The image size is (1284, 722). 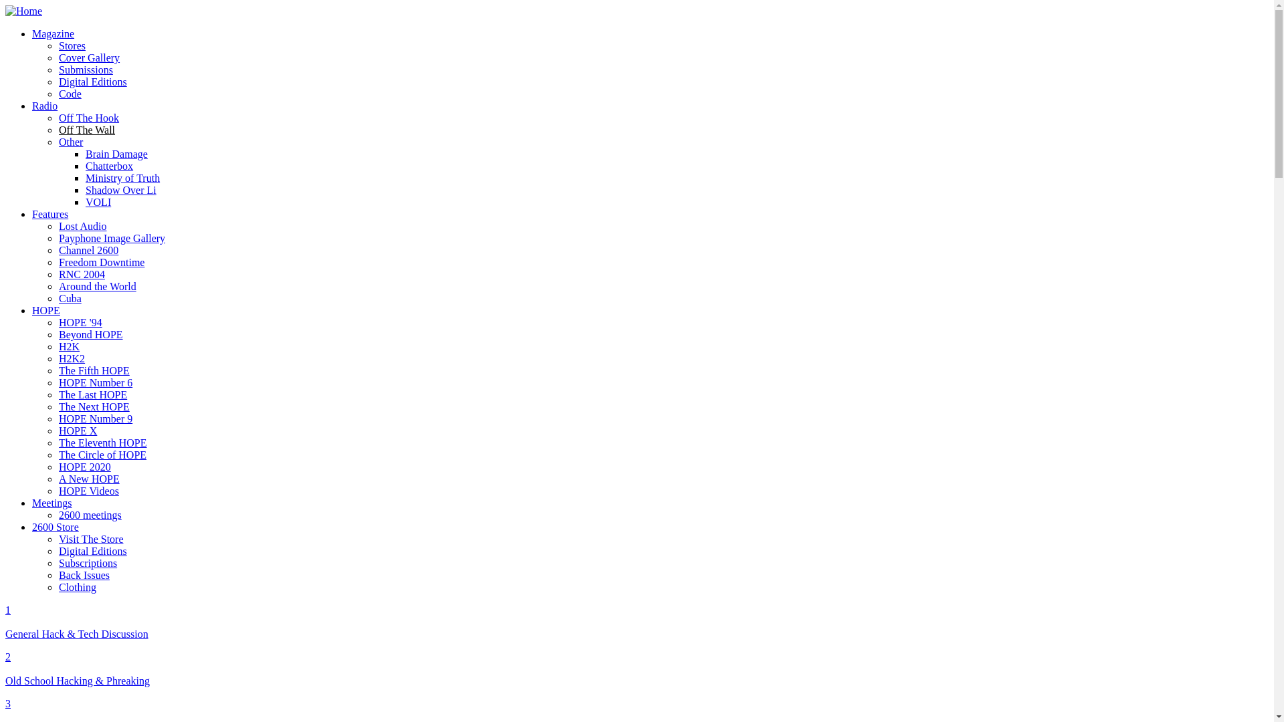 What do you see at coordinates (102, 262) in the screenshot?
I see `Freedom Downtime` at bounding box center [102, 262].